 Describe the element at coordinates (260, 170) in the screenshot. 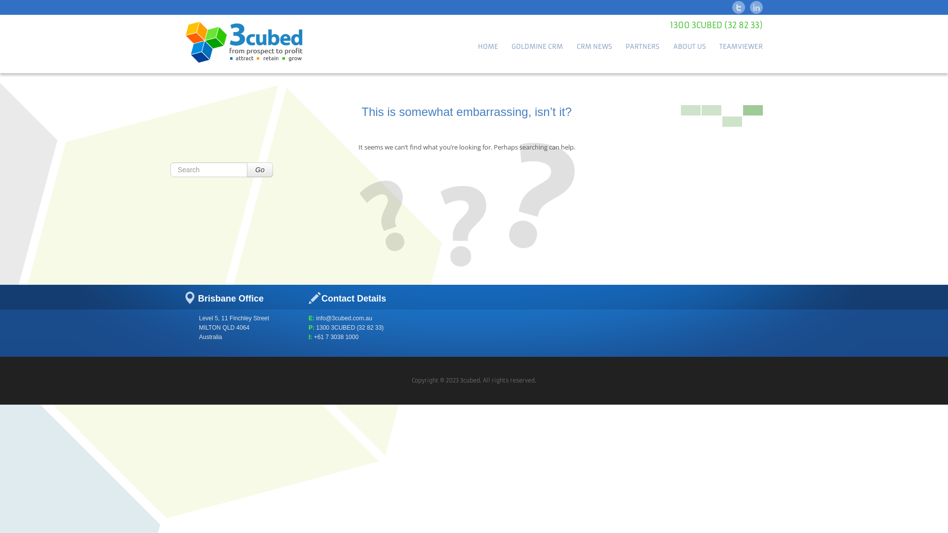

I see `Go` at that location.